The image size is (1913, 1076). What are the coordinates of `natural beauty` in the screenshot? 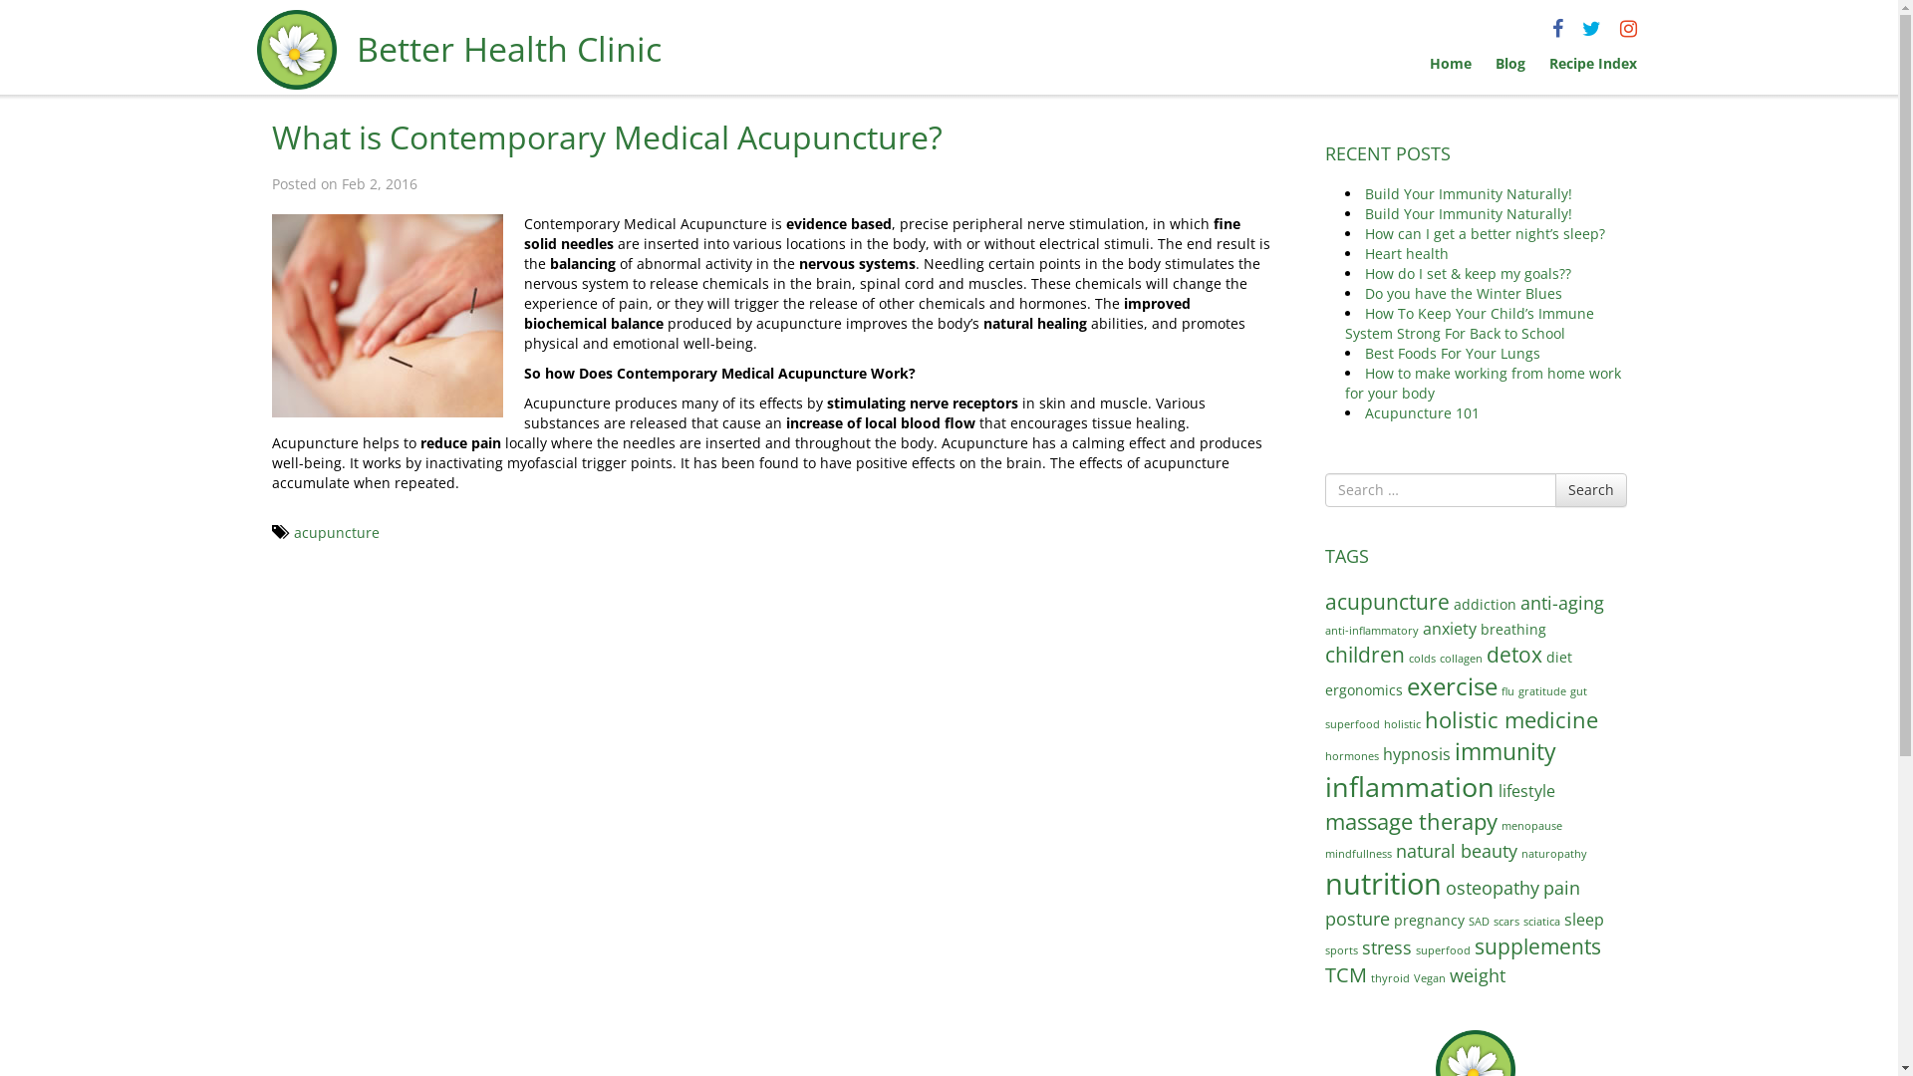 It's located at (1457, 851).